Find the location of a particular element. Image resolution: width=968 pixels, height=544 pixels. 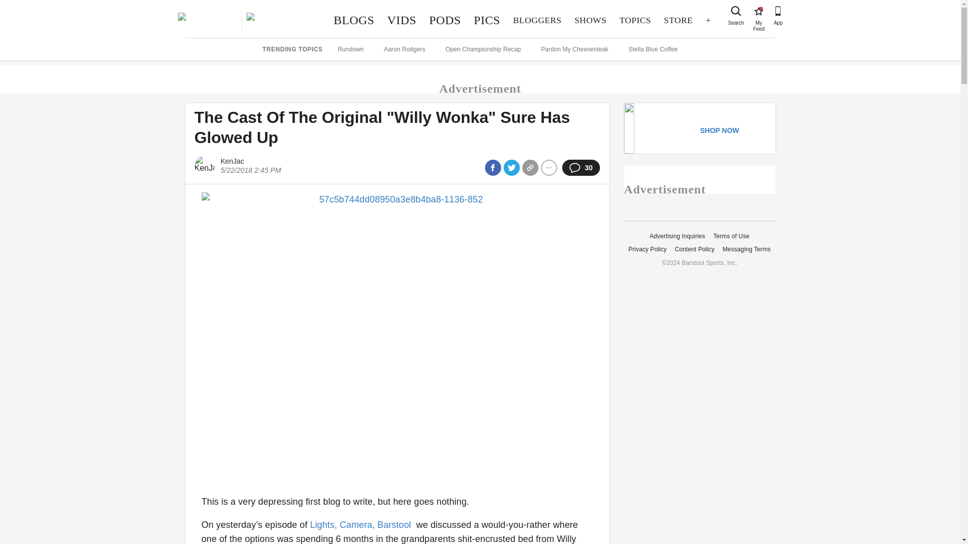

PICS is located at coordinates (487, 20).